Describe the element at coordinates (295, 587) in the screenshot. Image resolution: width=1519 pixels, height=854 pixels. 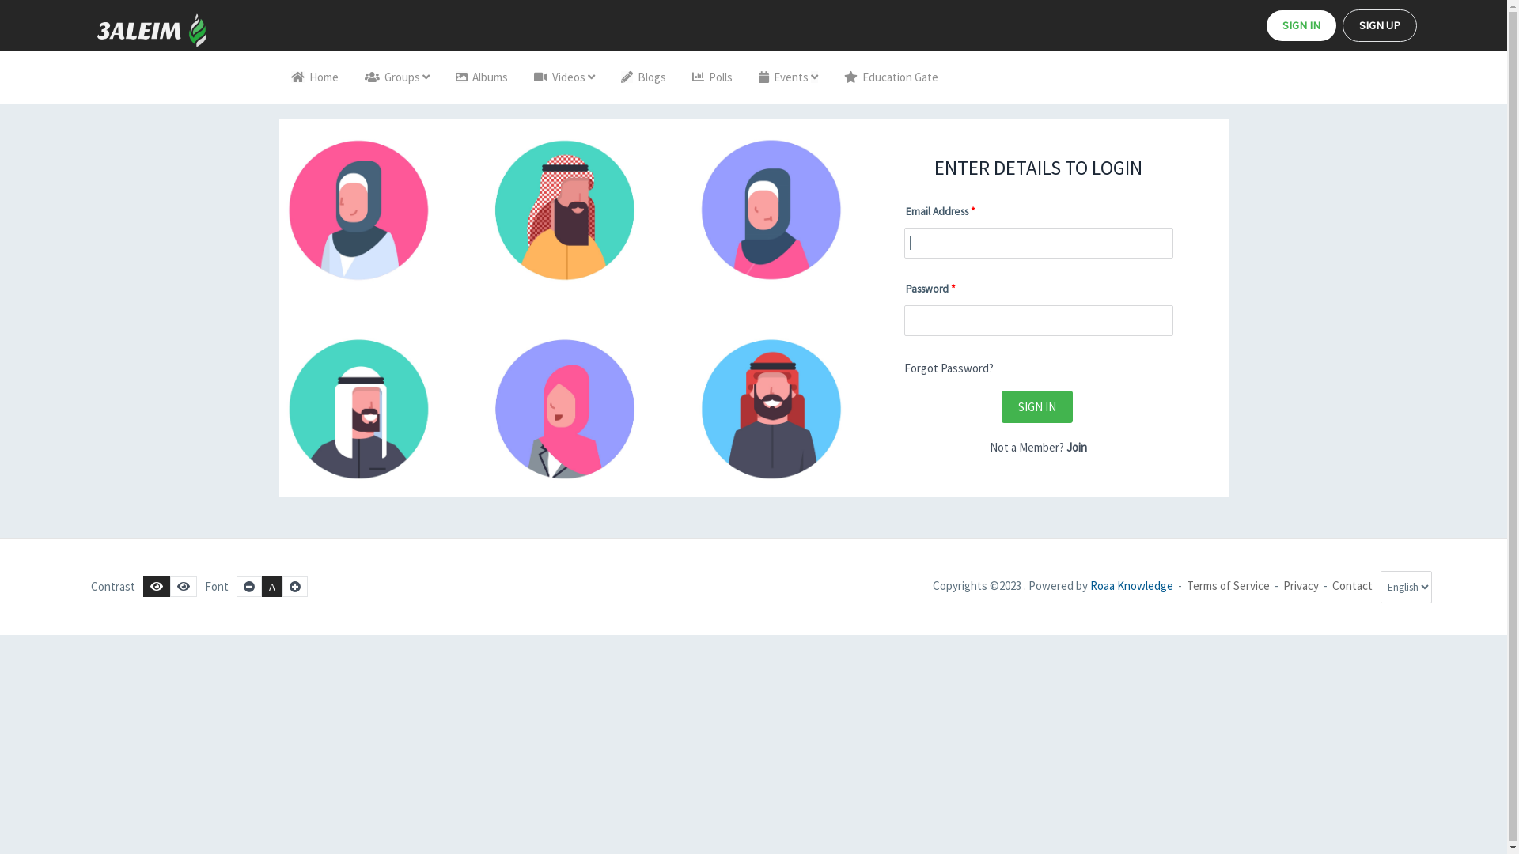
I see `Large Font` at that location.